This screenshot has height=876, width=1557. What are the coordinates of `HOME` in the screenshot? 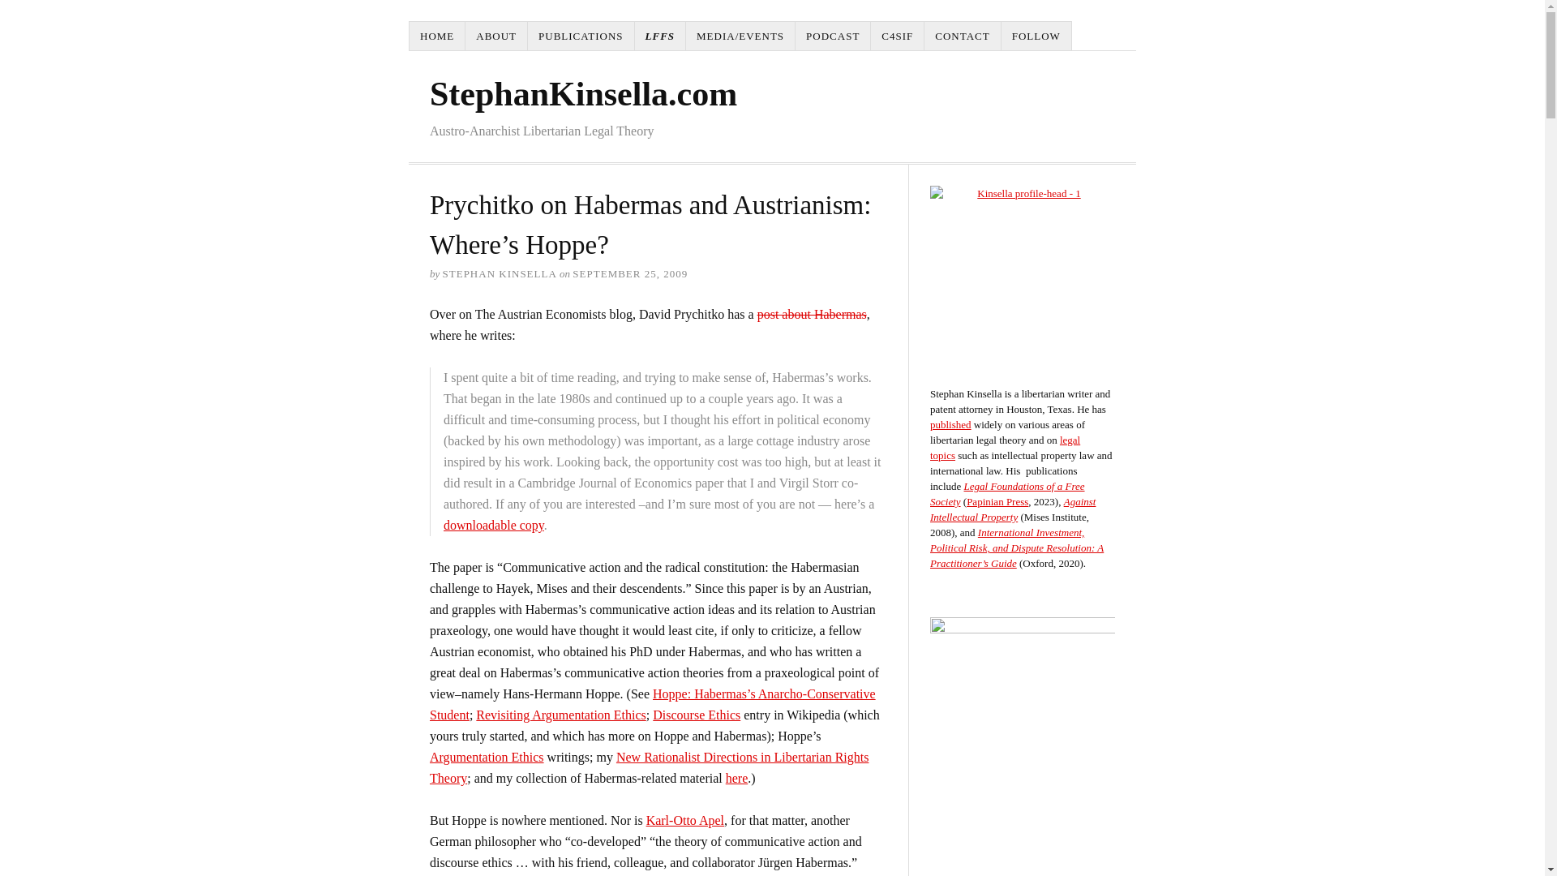 It's located at (437, 36).